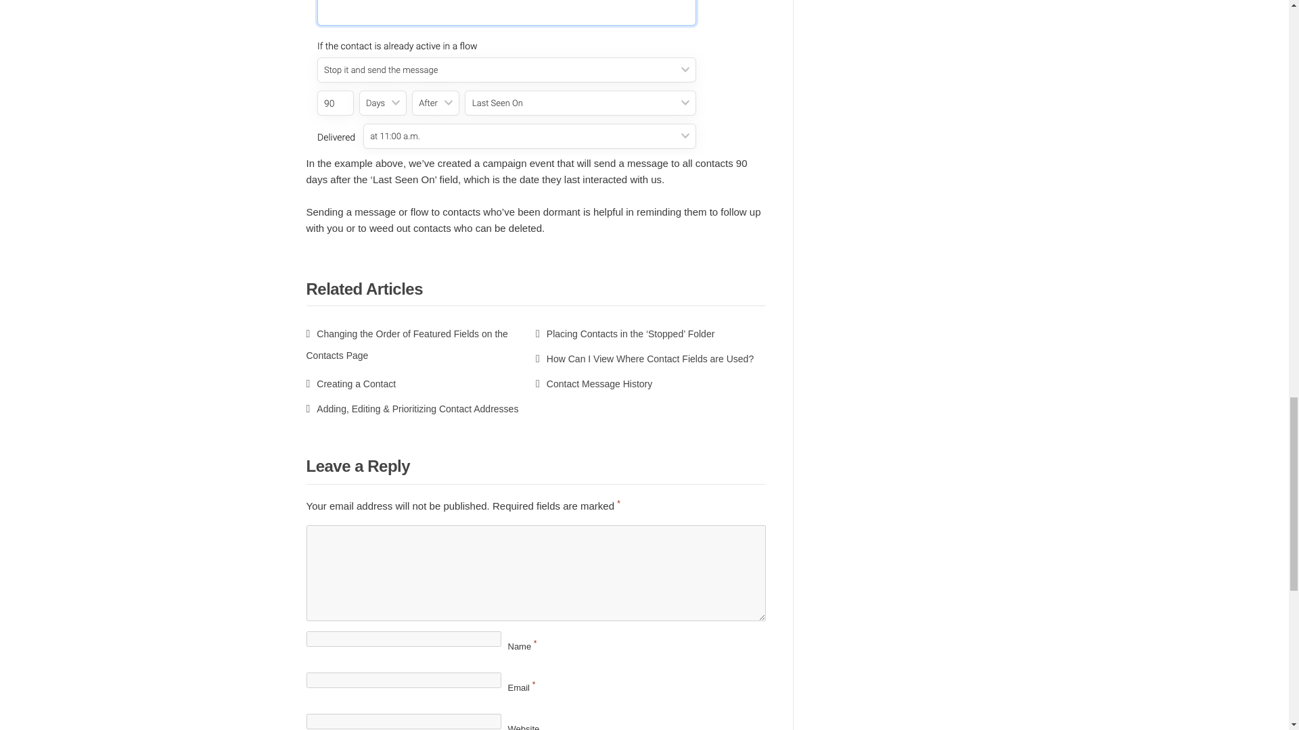 The width and height of the screenshot is (1299, 730). I want to click on Contact Message History, so click(593, 384).